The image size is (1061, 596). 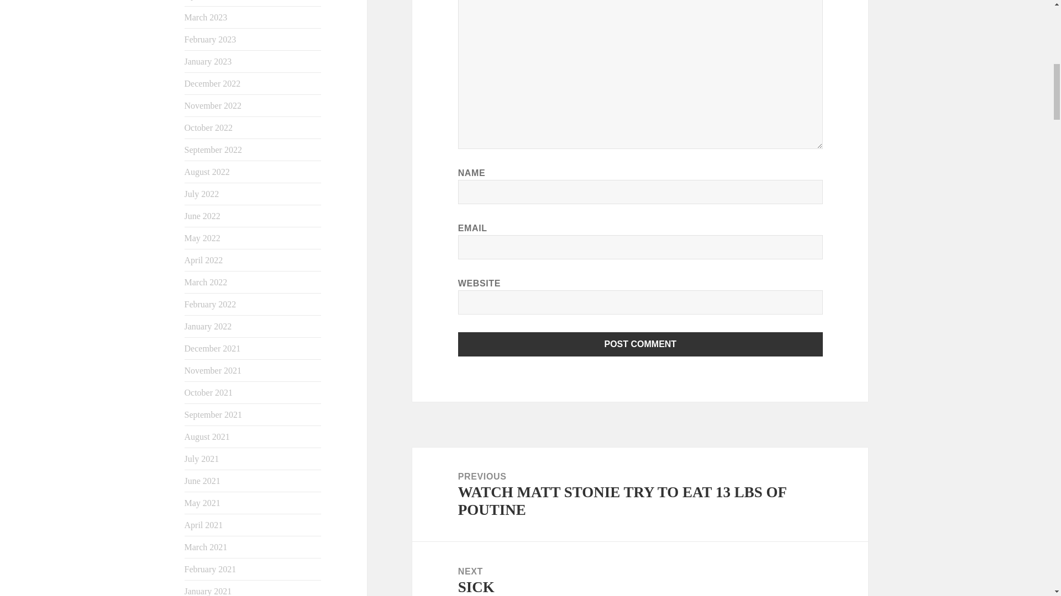 What do you see at coordinates (213, 150) in the screenshot?
I see `September 2022` at bounding box center [213, 150].